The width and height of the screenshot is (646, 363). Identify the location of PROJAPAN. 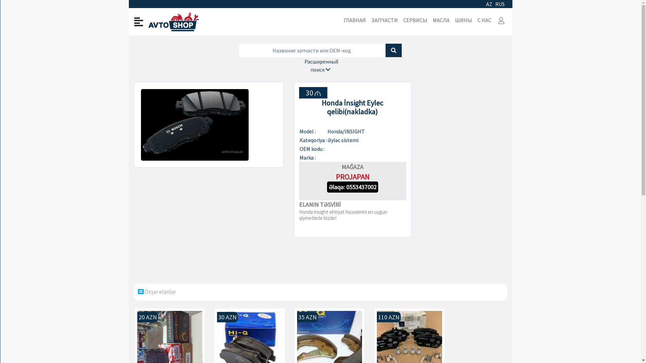
(353, 177).